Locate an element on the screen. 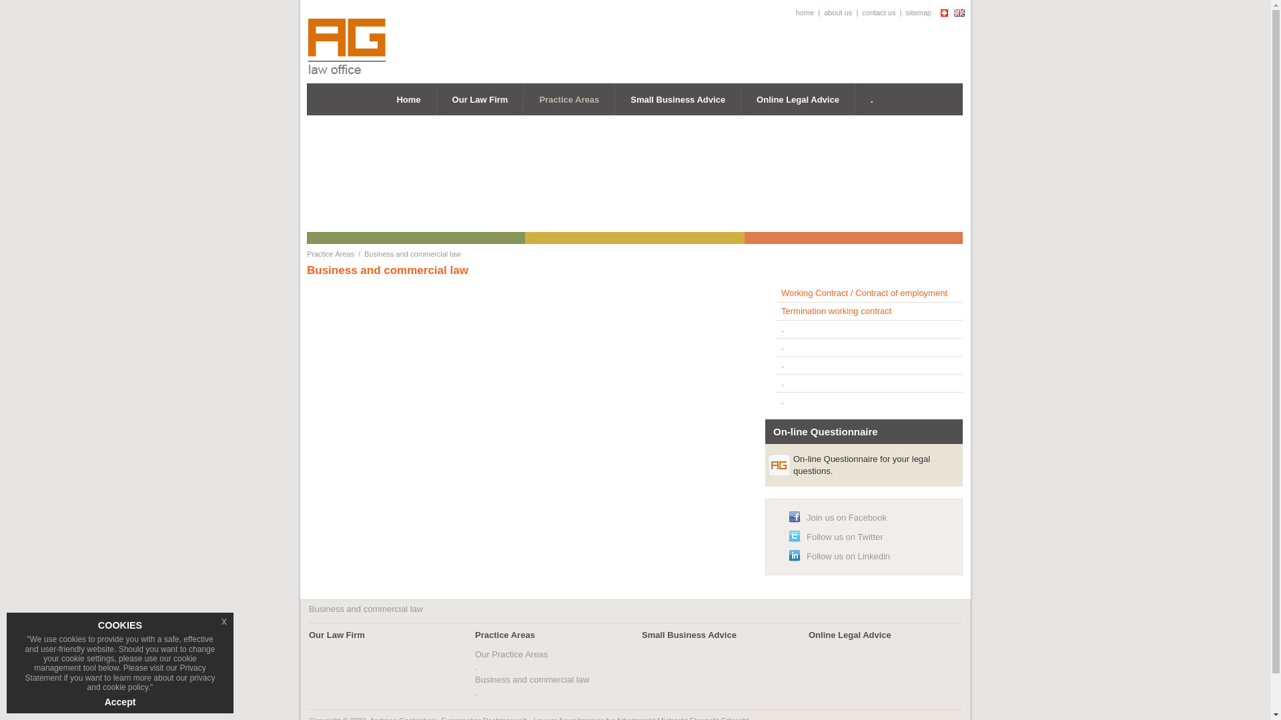  . is located at coordinates (476, 667).